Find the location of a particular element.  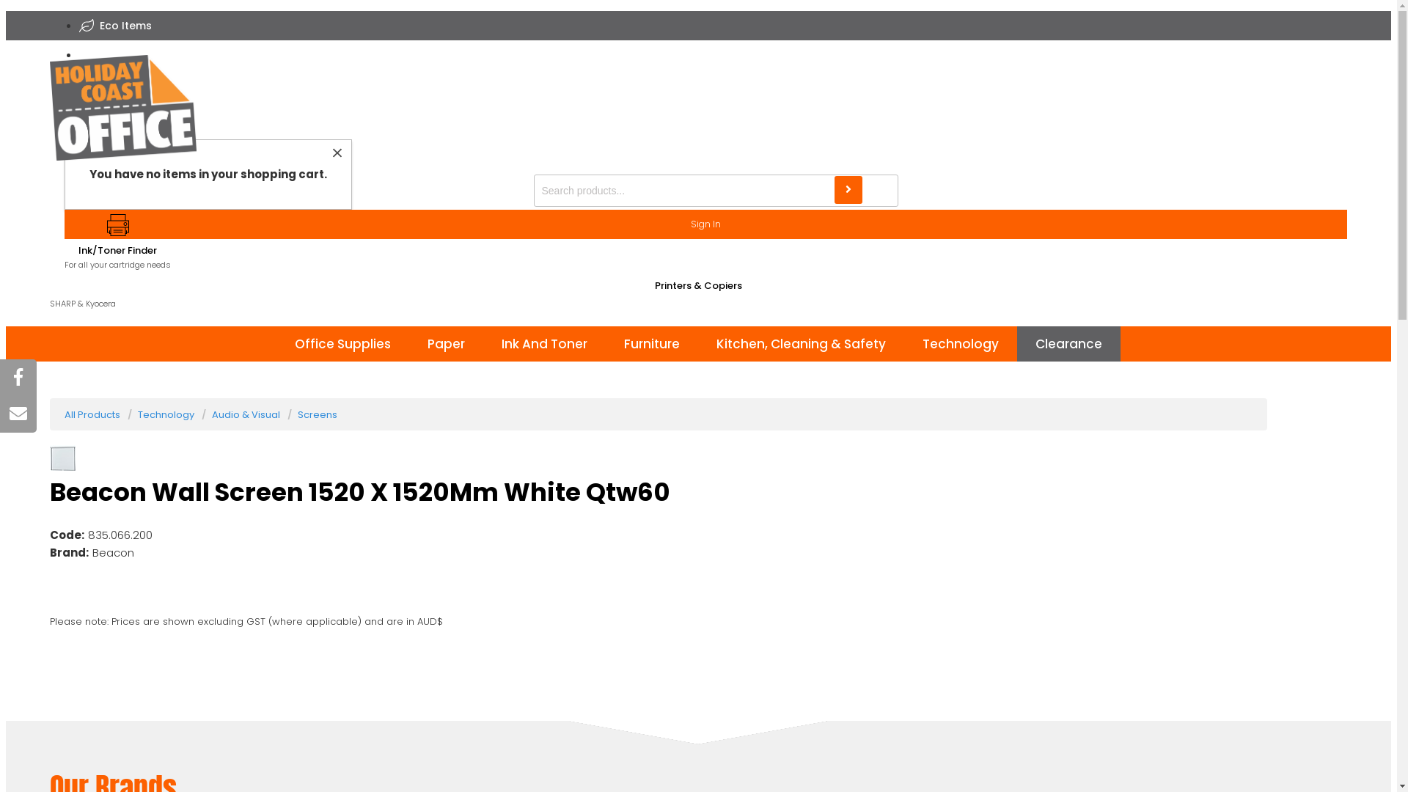

Technology is located at coordinates (166, 415).